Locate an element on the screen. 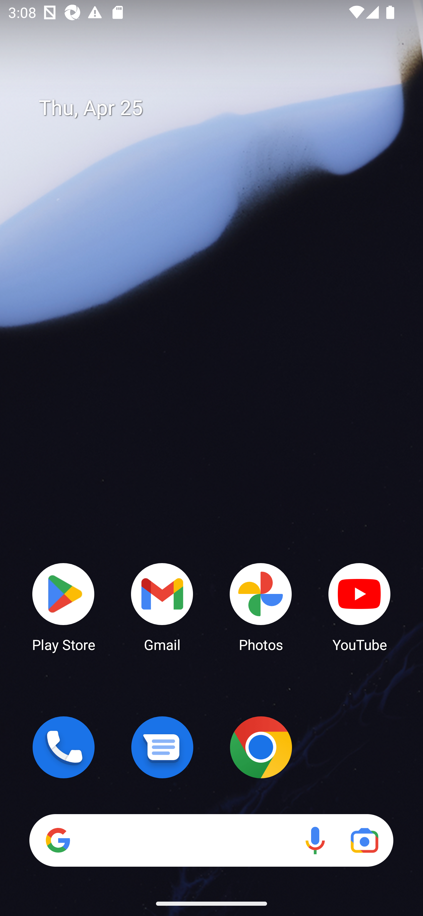 This screenshot has width=423, height=916. Phone is located at coordinates (63, 747).